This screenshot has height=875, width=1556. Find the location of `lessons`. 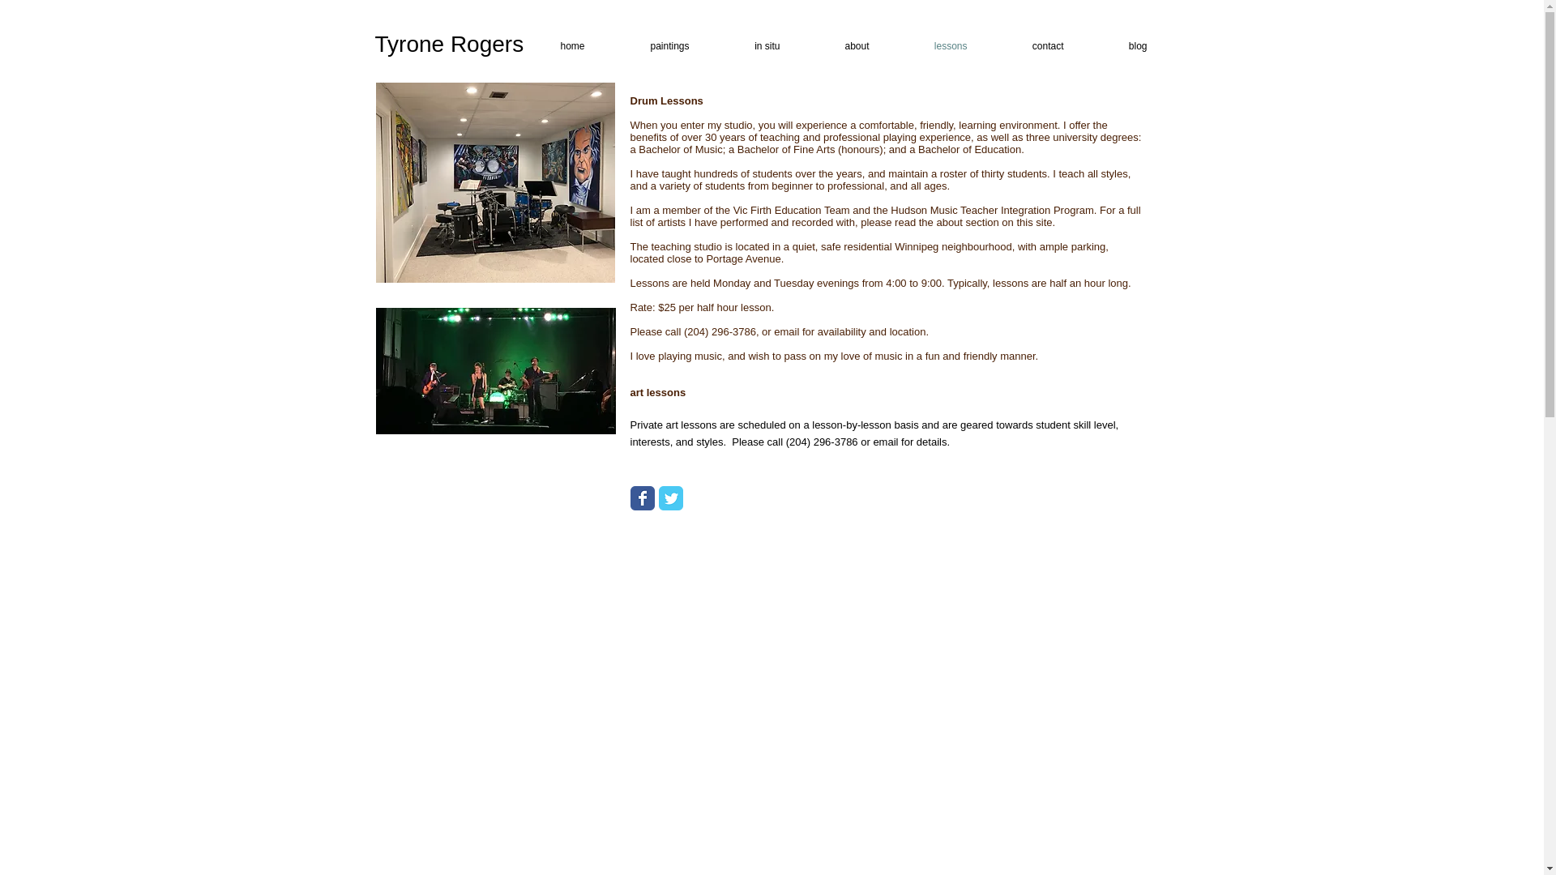

lessons is located at coordinates (932, 47).